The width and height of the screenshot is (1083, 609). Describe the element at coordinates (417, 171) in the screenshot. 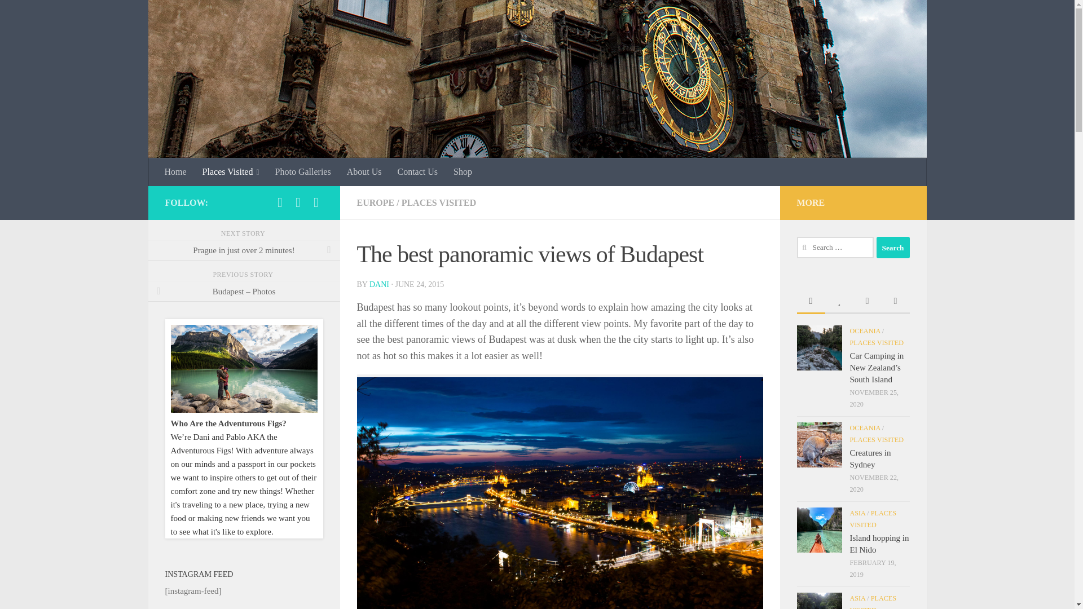

I see `Contact Us` at that location.